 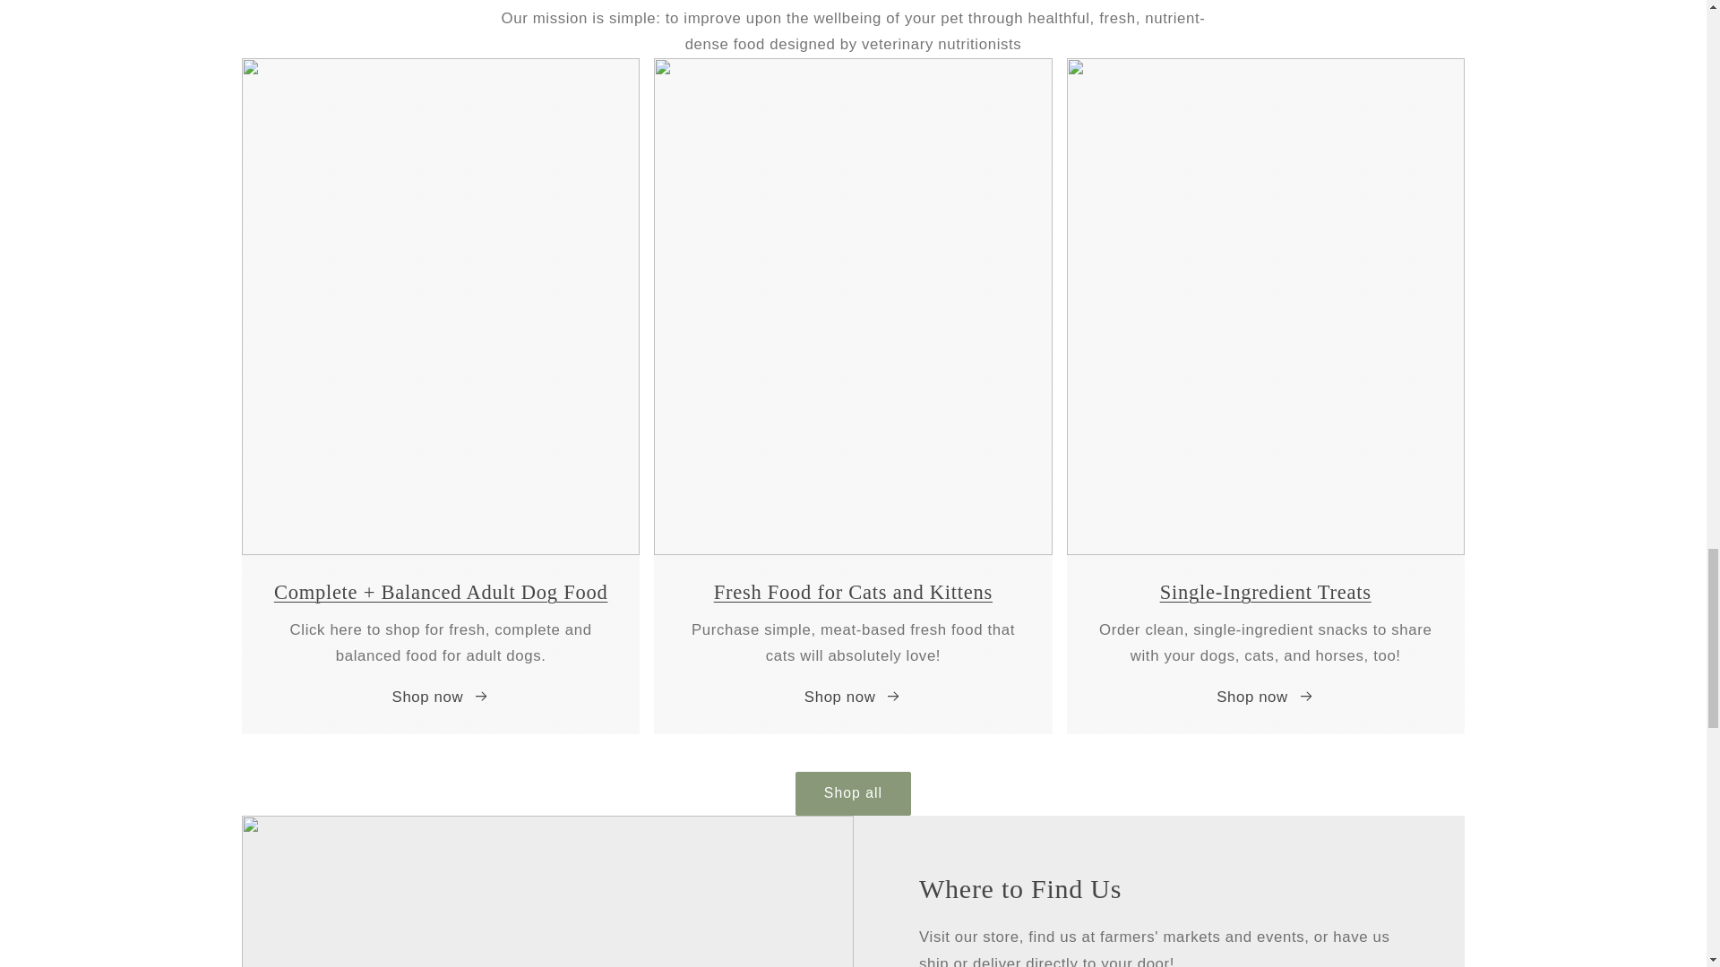 What do you see at coordinates (1265, 592) in the screenshot?
I see `Treats` at bounding box center [1265, 592].